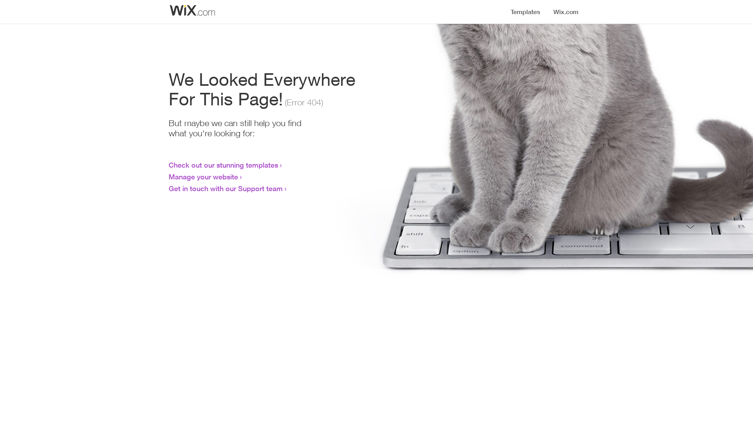  What do you see at coordinates (224, 165) in the screenshot?
I see `Check out our stunning templates` at bounding box center [224, 165].